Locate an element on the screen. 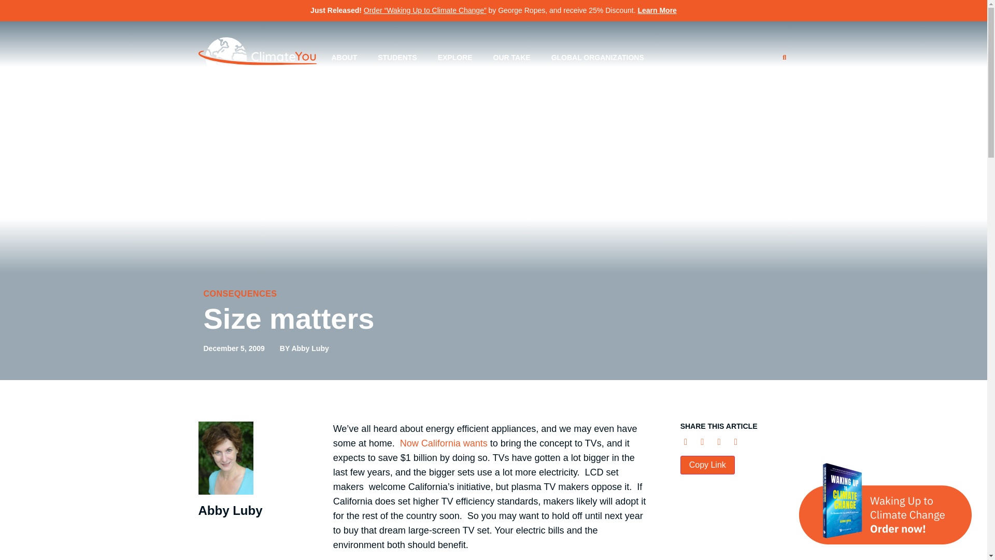 The image size is (995, 560). Group 7 is located at coordinates (257, 58).